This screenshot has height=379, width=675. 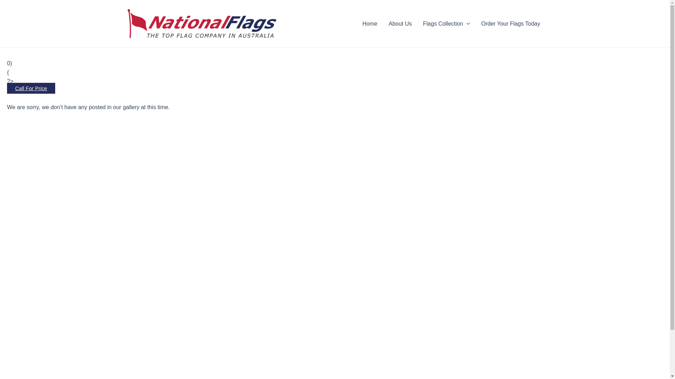 What do you see at coordinates (370, 24) in the screenshot?
I see `Home` at bounding box center [370, 24].